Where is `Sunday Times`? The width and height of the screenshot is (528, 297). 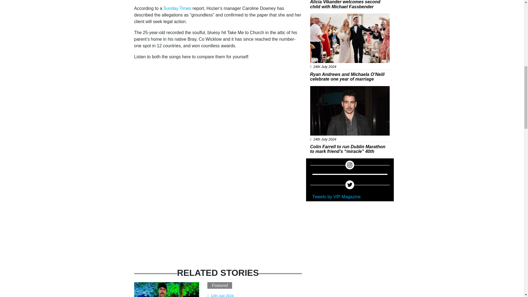
Sunday Times is located at coordinates (177, 8).